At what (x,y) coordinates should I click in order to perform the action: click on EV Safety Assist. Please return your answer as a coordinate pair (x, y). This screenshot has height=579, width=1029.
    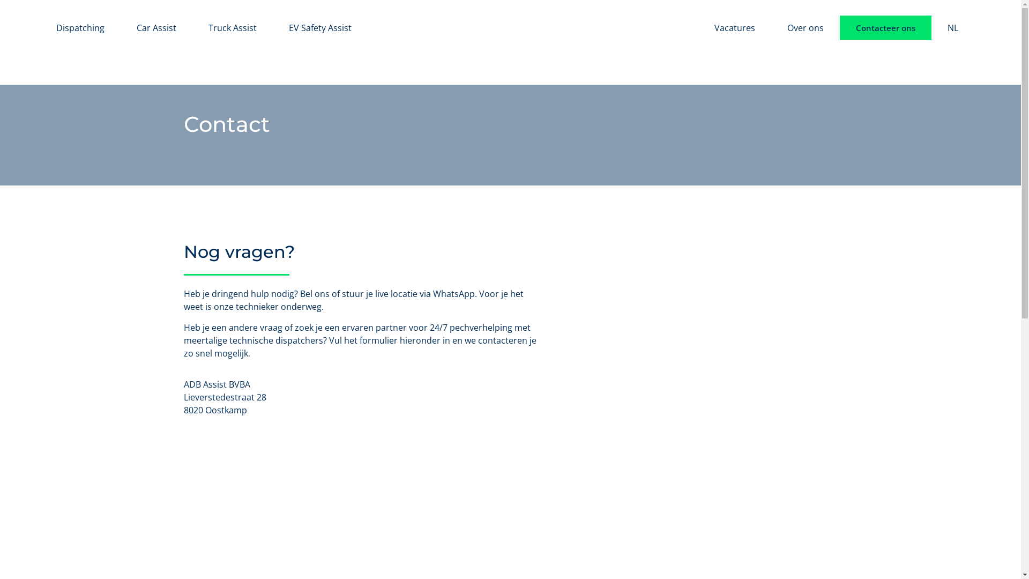
    Looking at the image, I should click on (320, 28).